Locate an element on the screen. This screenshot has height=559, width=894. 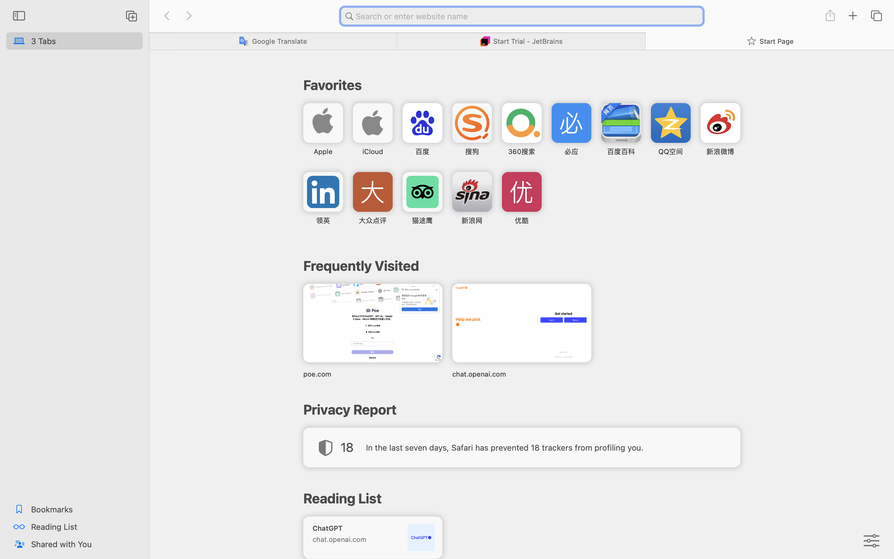
360搜索 is located at coordinates (521, 152).